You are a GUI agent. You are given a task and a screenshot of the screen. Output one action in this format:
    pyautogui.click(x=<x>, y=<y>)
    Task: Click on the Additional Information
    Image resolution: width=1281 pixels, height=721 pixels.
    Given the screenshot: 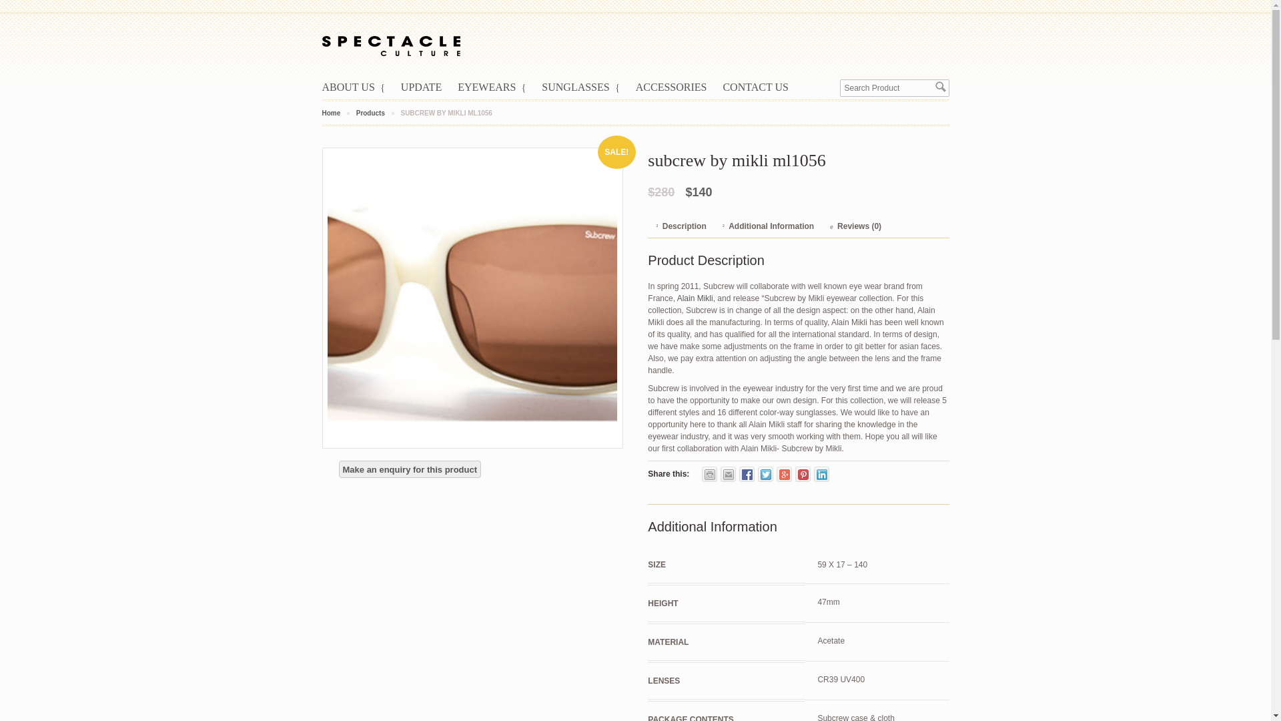 What is the action you would take?
    pyautogui.click(x=769, y=227)
    